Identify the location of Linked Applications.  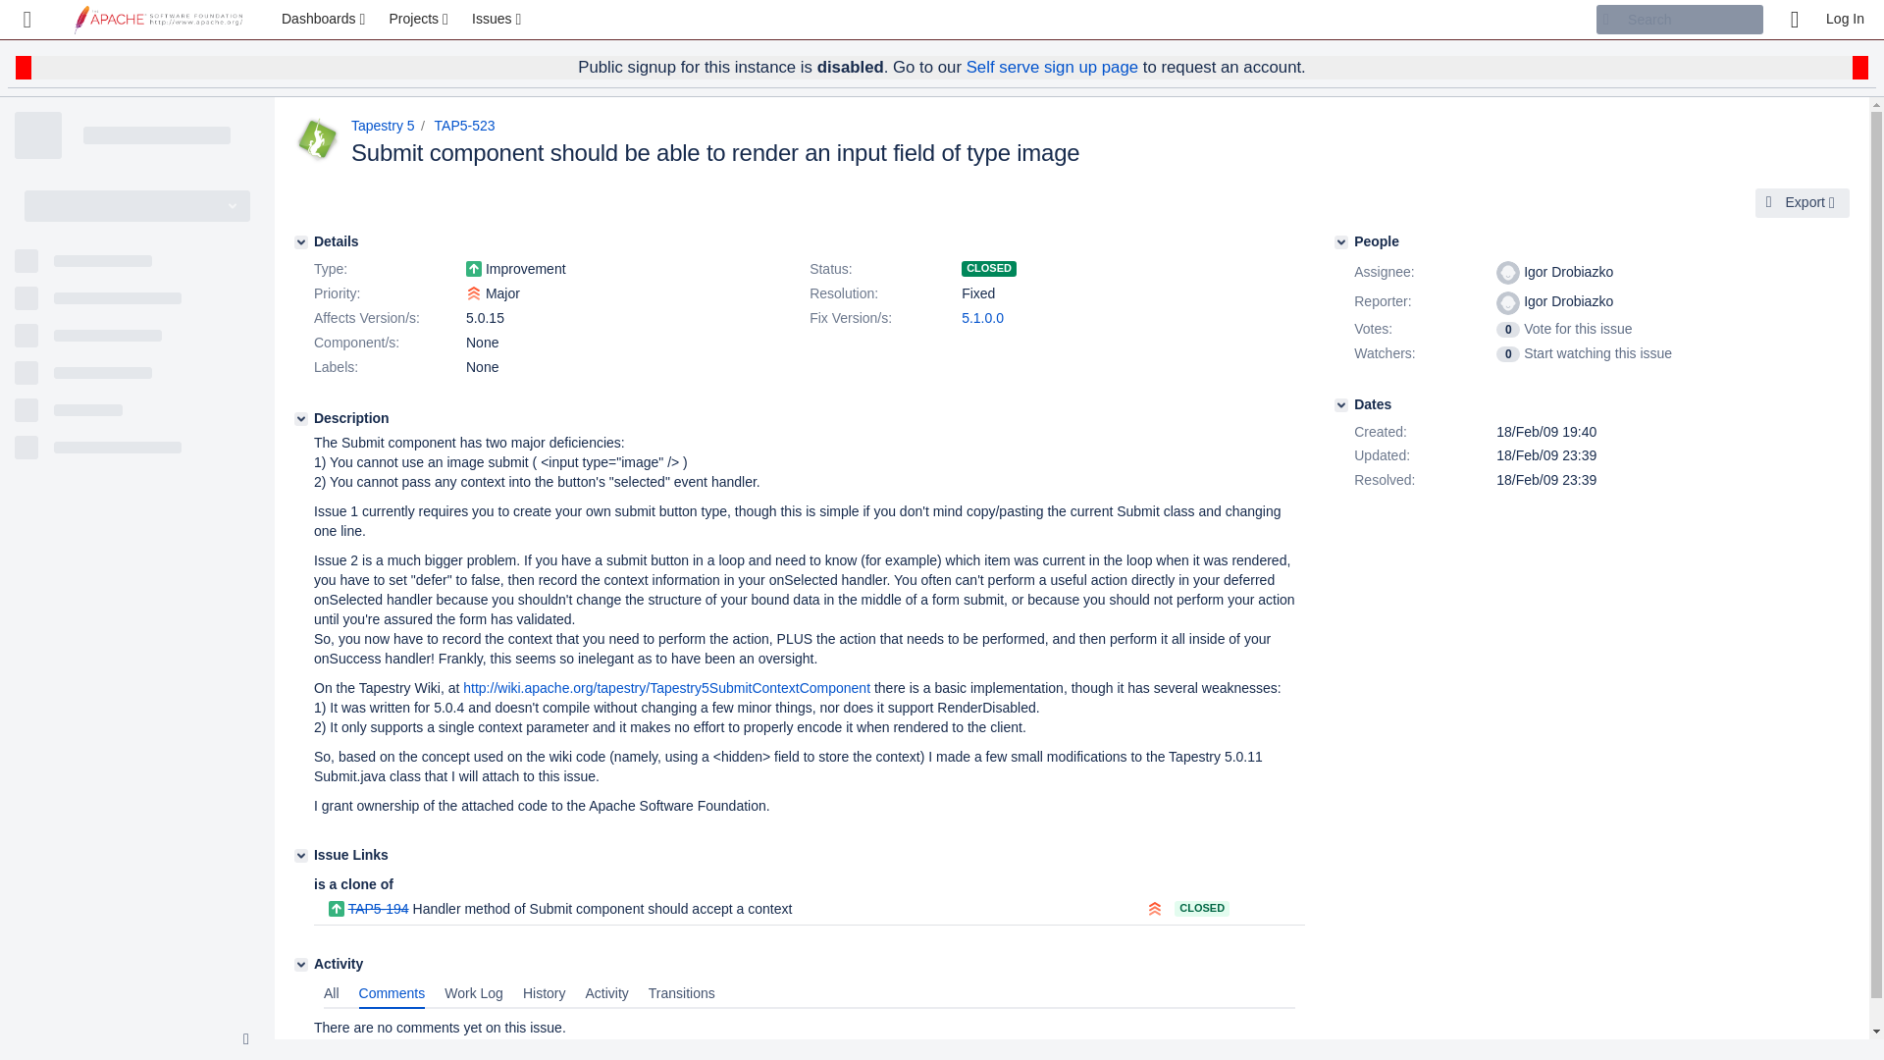
(27, 20).